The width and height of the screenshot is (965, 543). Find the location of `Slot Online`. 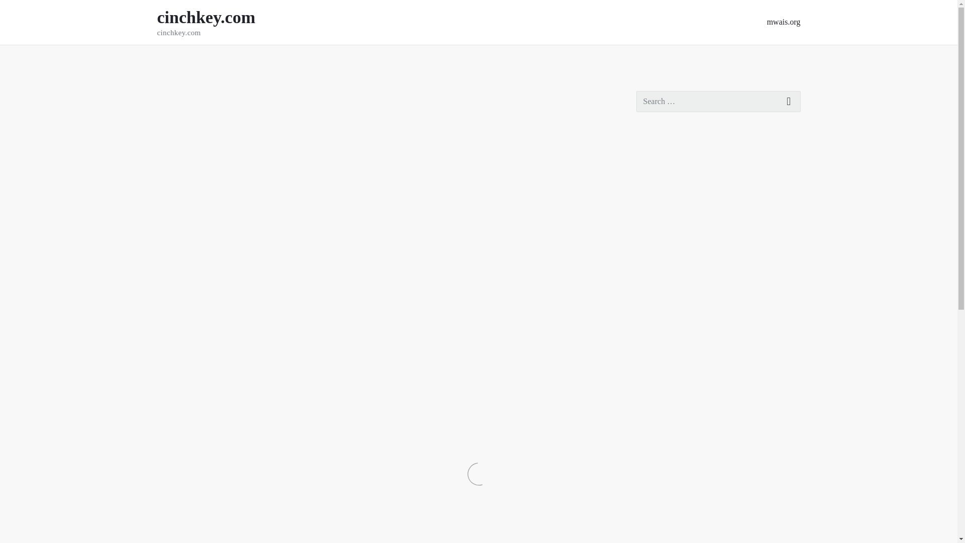

Slot Online is located at coordinates (655, 253).